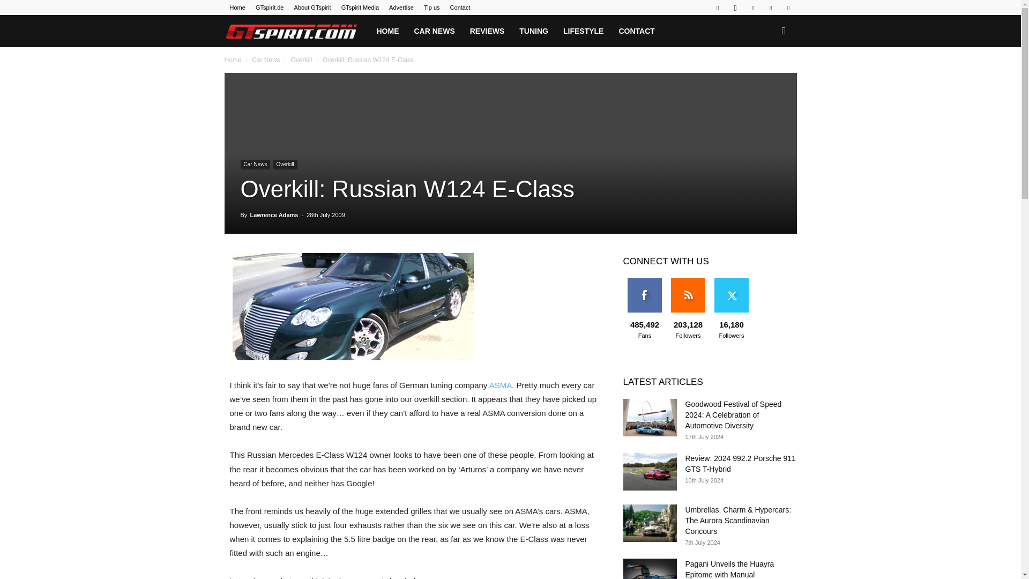 Image resolution: width=1029 pixels, height=579 pixels. I want to click on GTspirit Media, so click(360, 8).